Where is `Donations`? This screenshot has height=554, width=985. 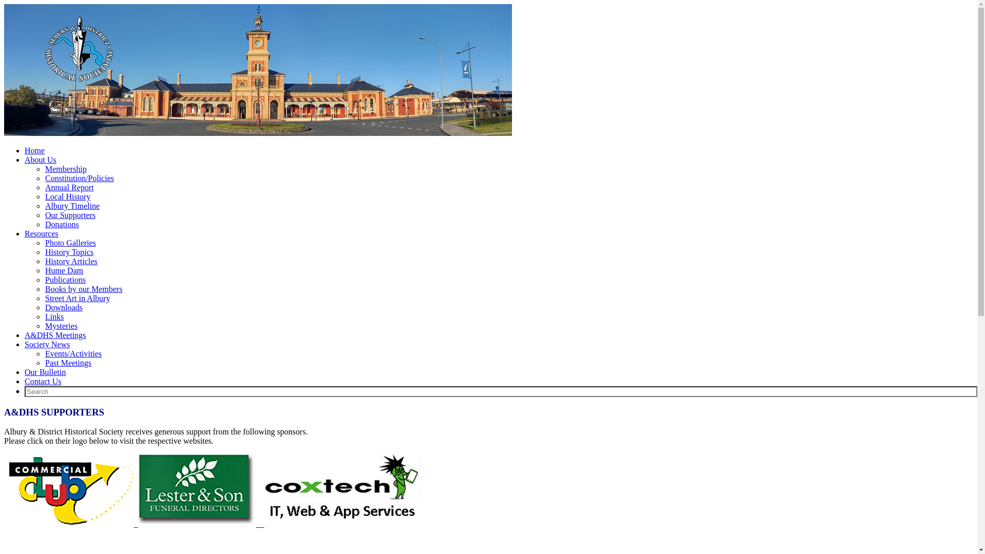 Donations is located at coordinates (62, 225).